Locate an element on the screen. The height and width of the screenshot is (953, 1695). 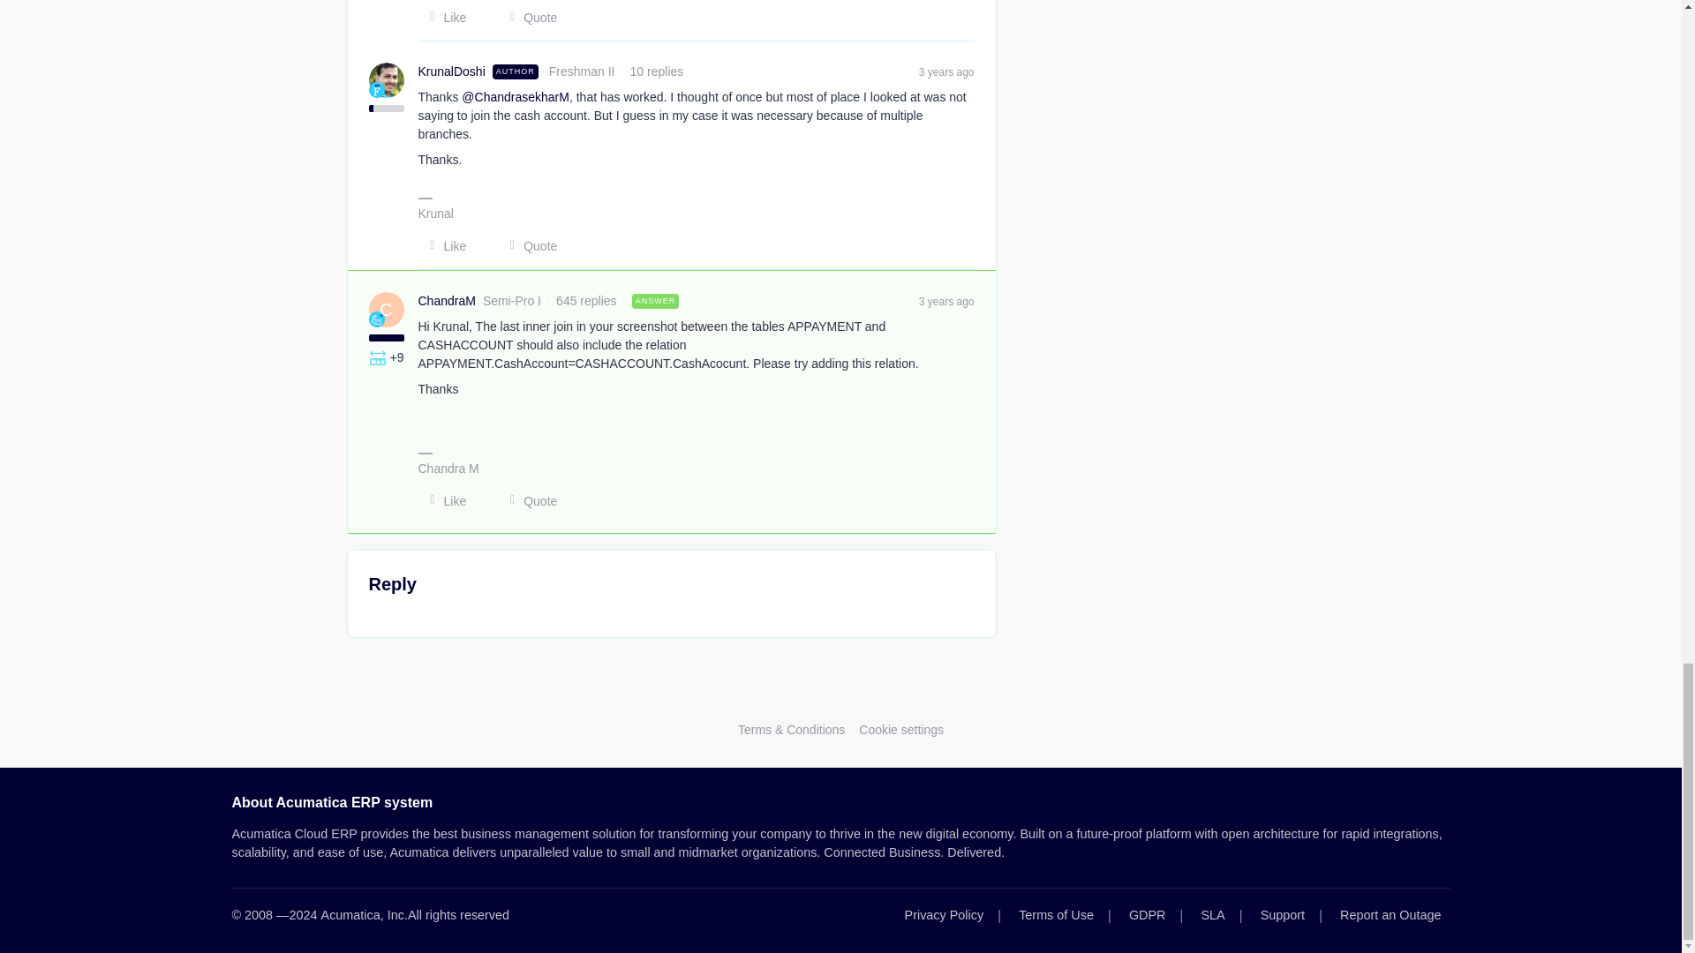
Semi-Pro I is located at coordinates (376, 319).